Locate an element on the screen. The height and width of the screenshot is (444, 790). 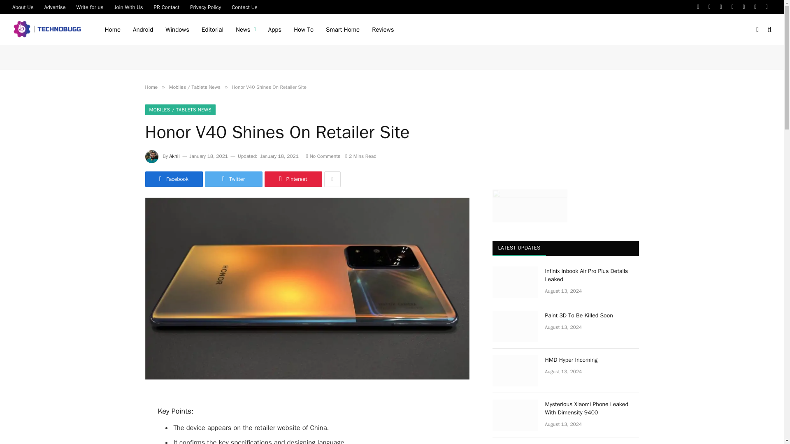
About Us is located at coordinates (23, 7).